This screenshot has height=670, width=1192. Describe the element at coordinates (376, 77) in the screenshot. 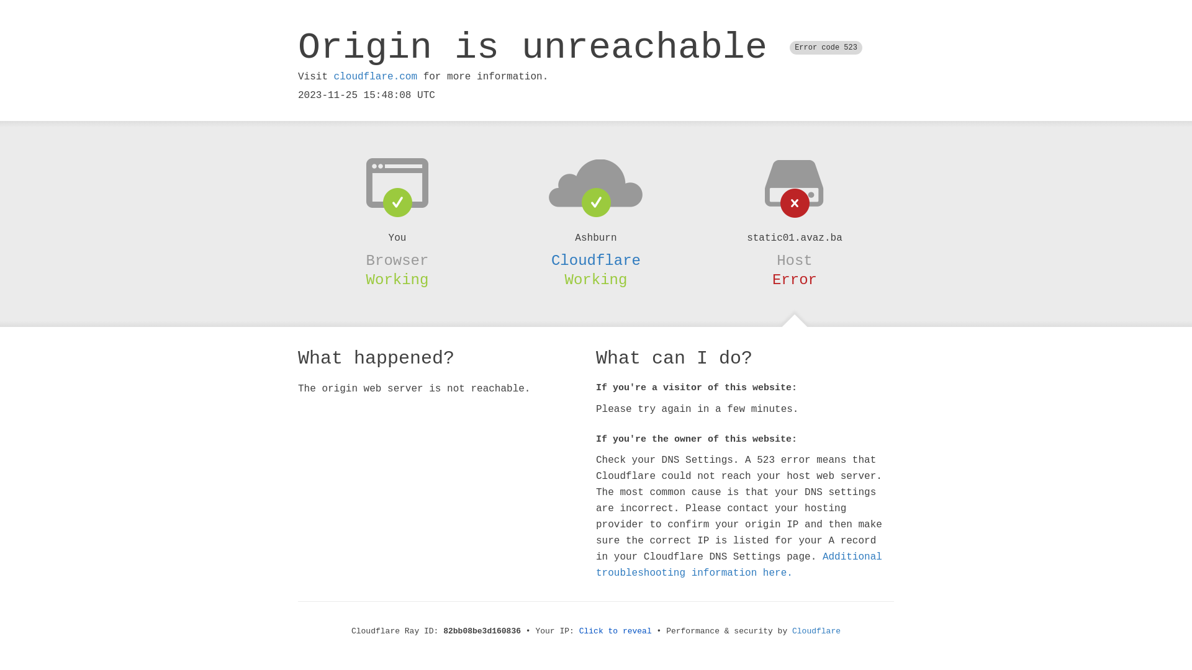

I see `cloudflare.com` at that location.